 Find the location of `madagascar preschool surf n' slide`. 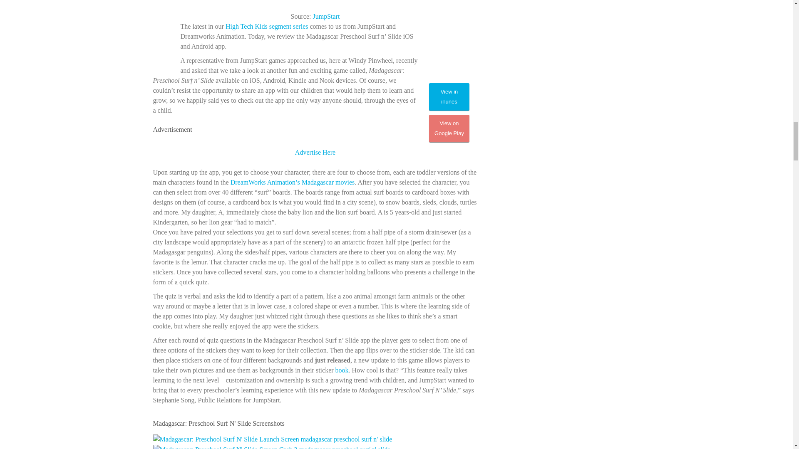

madagascar preschool surf n' slide is located at coordinates (315, 6).